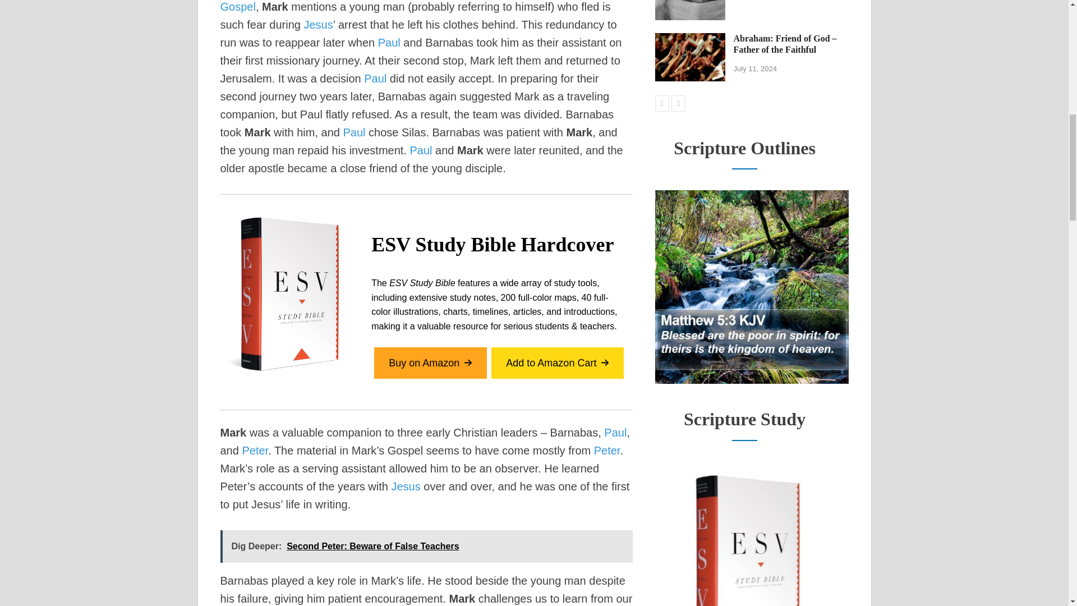 The image size is (1077, 606). What do you see at coordinates (420, 150) in the screenshot?
I see `Paul` at bounding box center [420, 150].